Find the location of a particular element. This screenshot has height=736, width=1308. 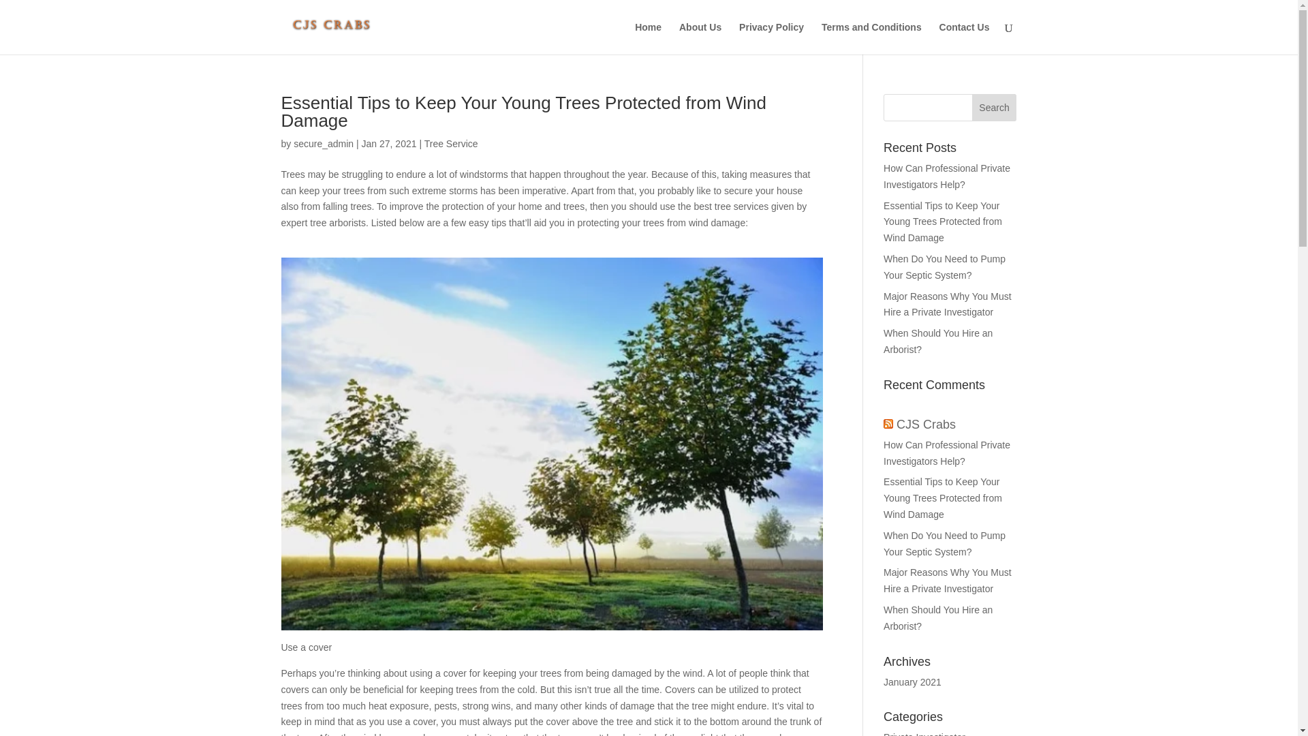

Major Reasons Why You Must Hire a Private Investigator  is located at coordinates (947, 580).